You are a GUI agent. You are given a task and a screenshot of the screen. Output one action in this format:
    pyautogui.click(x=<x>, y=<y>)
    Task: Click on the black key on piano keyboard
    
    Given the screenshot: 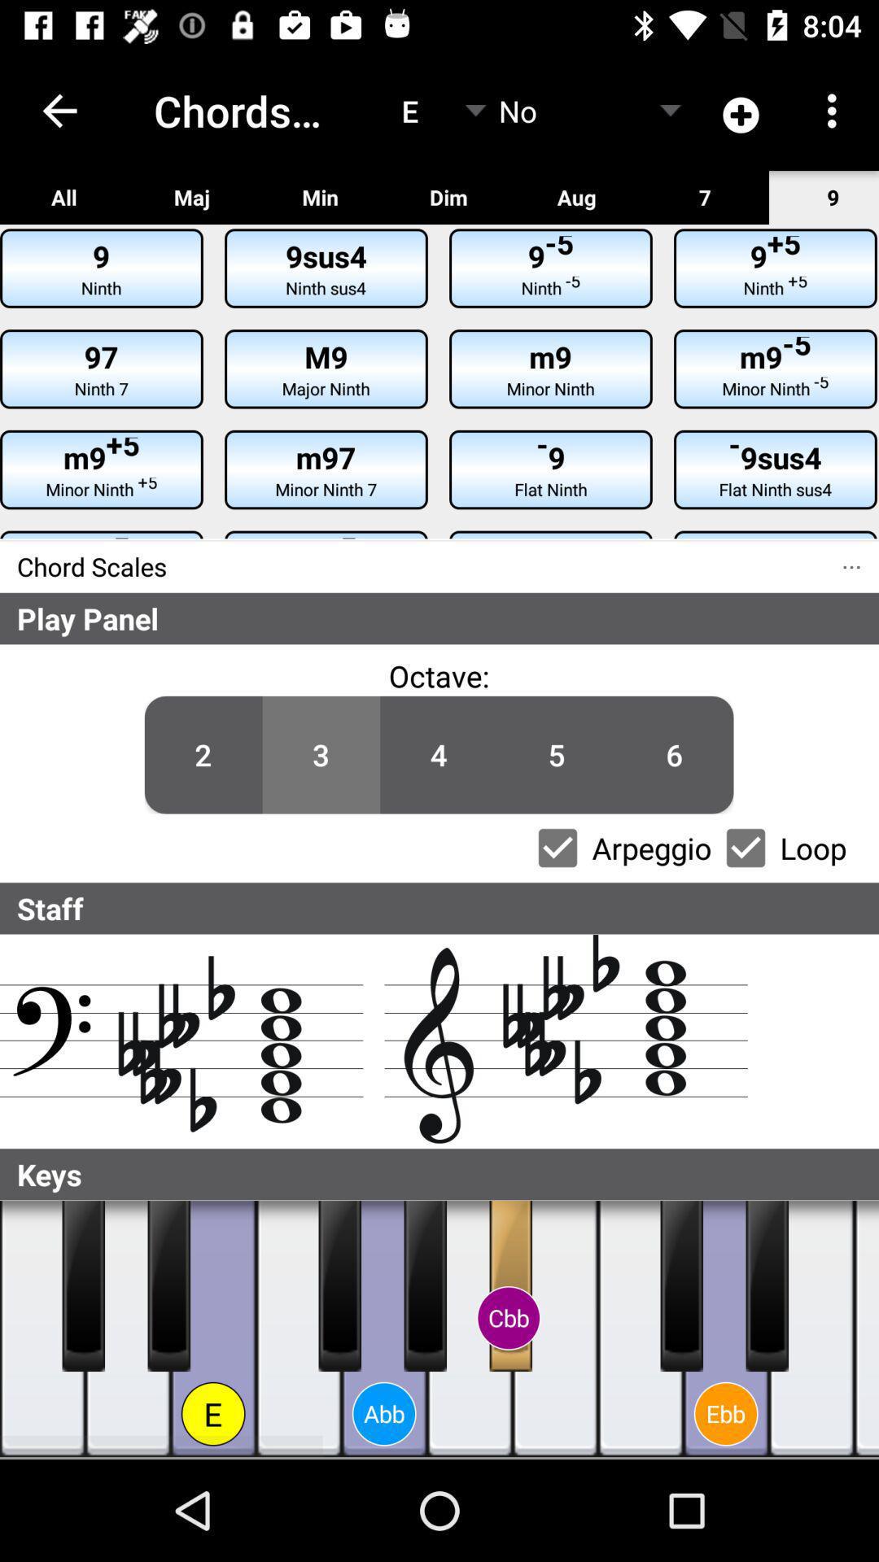 What is the action you would take?
    pyautogui.click(x=767, y=1286)
    